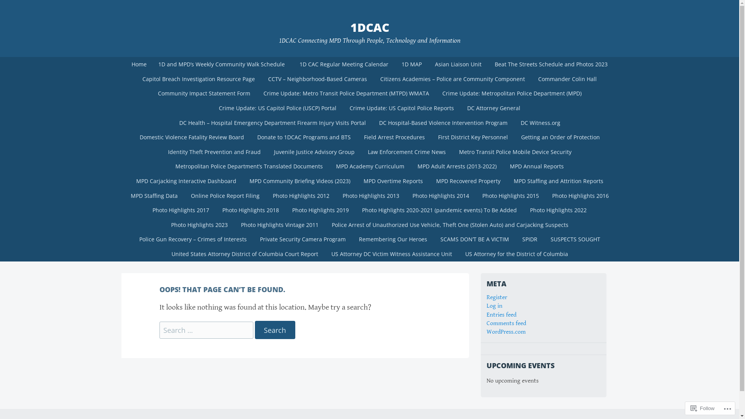 The height and width of the screenshot is (419, 745). Describe the element at coordinates (537, 166) in the screenshot. I see `MPD Annual Reports` at that location.